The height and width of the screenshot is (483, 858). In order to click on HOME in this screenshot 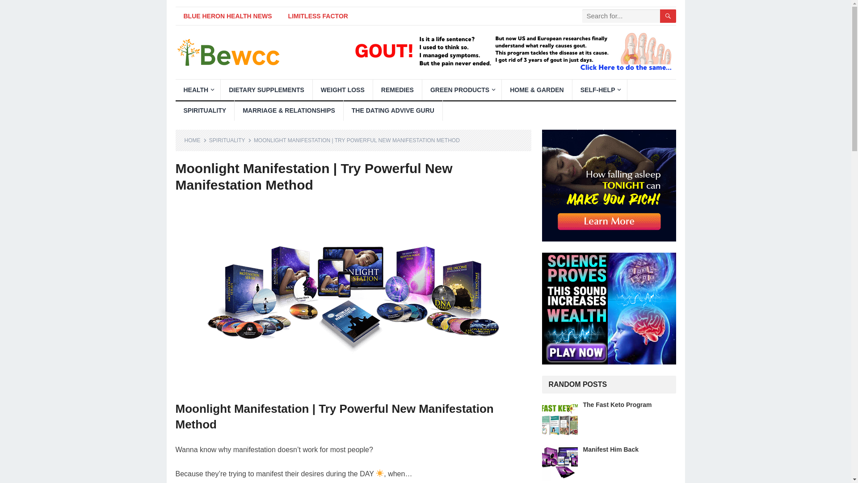, I will do `click(195, 140)`.